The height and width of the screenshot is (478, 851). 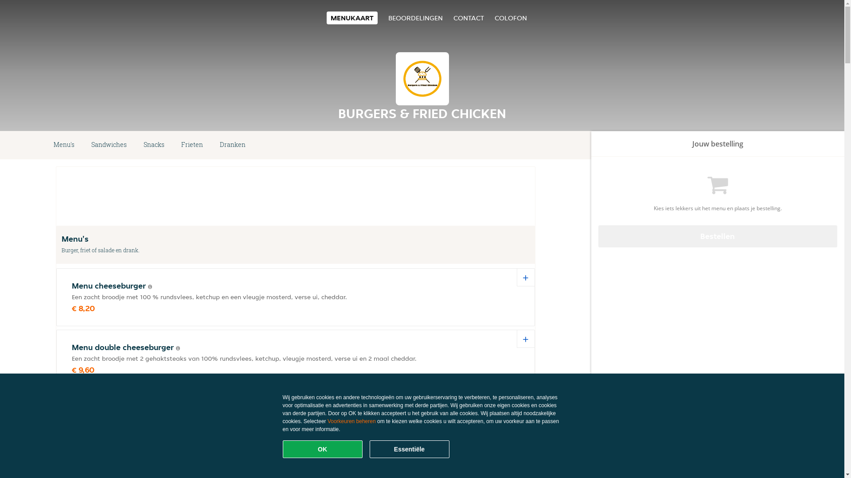 I want to click on Sandwiches, so click(x=109, y=145).